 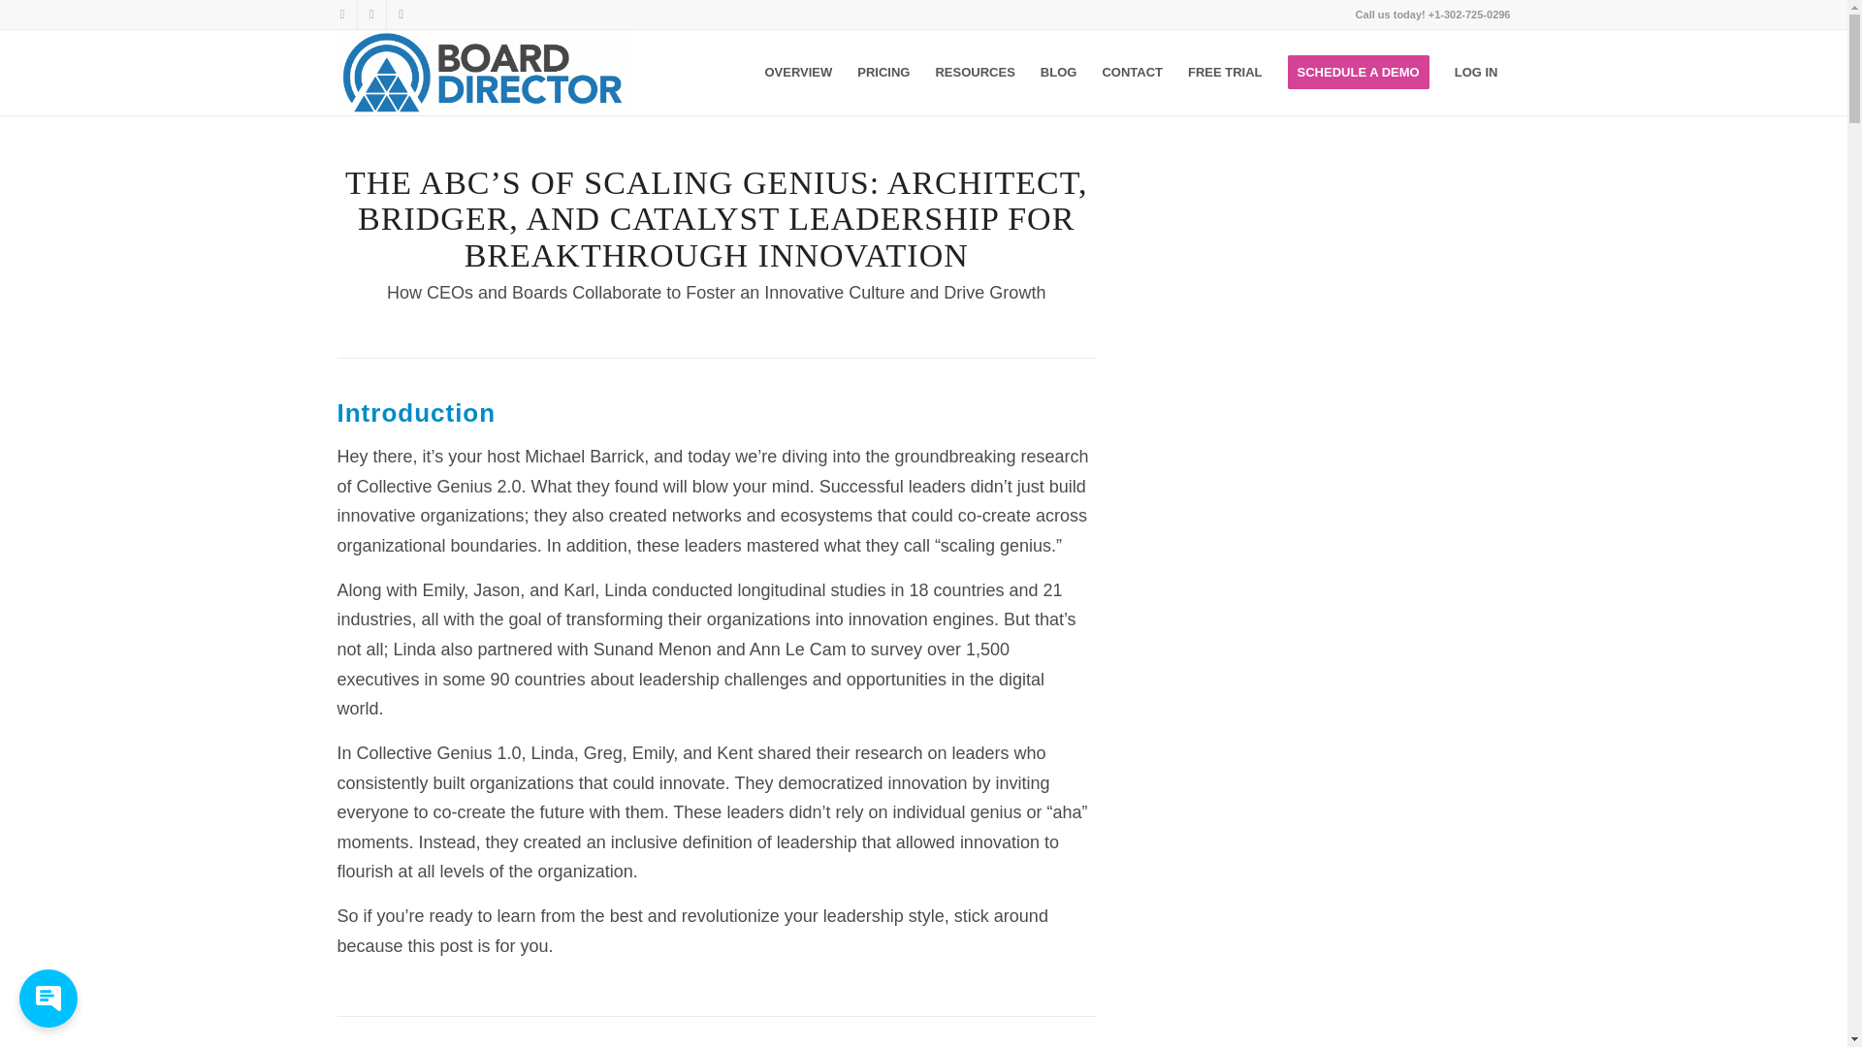 What do you see at coordinates (370, 15) in the screenshot?
I see `LinkedIn` at bounding box center [370, 15].